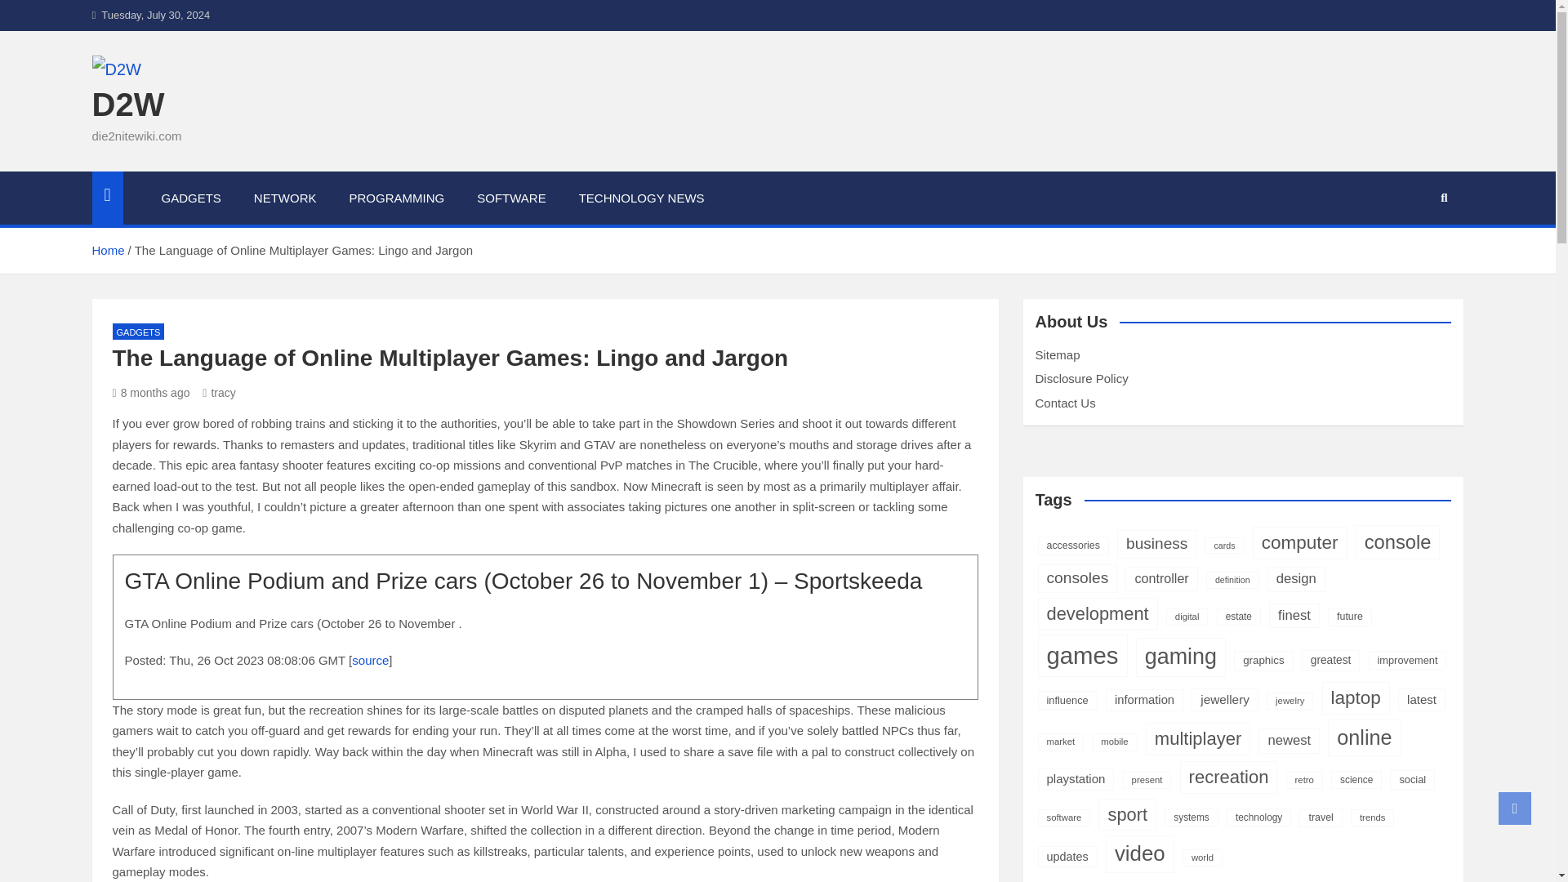  Describe the element at coordinates (1223, 546) in the screenshot. I see `cards` at that location.